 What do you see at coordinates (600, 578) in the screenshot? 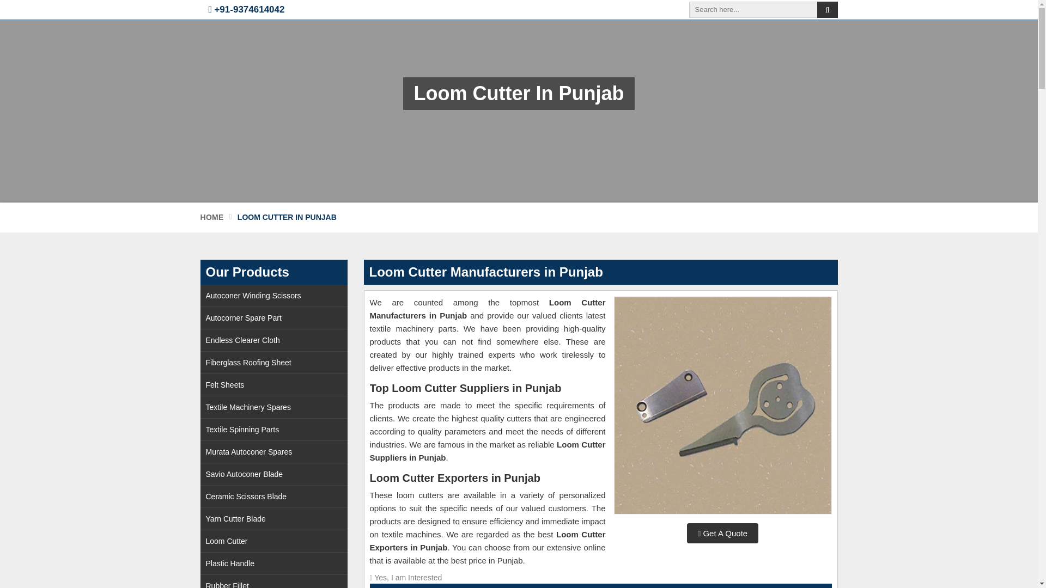
I see `Get A Quote` at bounding box center [600, 578].